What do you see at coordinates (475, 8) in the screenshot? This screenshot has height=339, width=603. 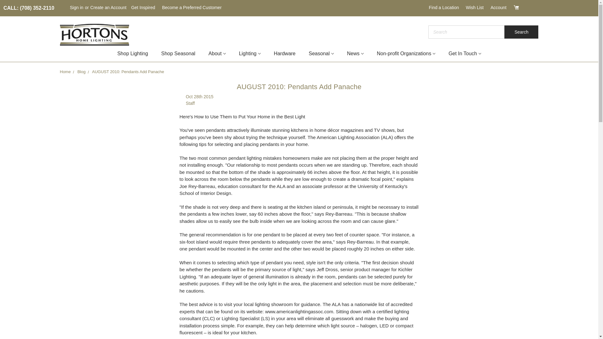 I see `Wish List` at bounding box center [475, 8].